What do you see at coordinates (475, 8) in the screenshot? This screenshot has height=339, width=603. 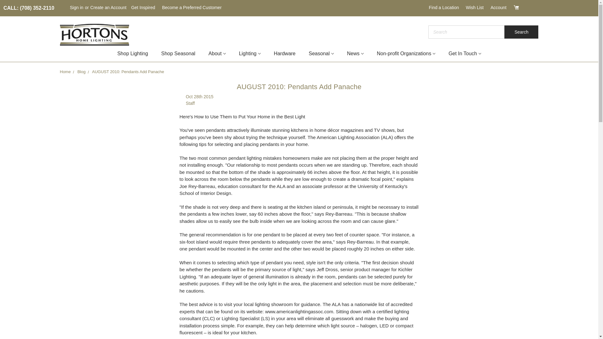 I see `Wish List` at bounding box center [475, 8].